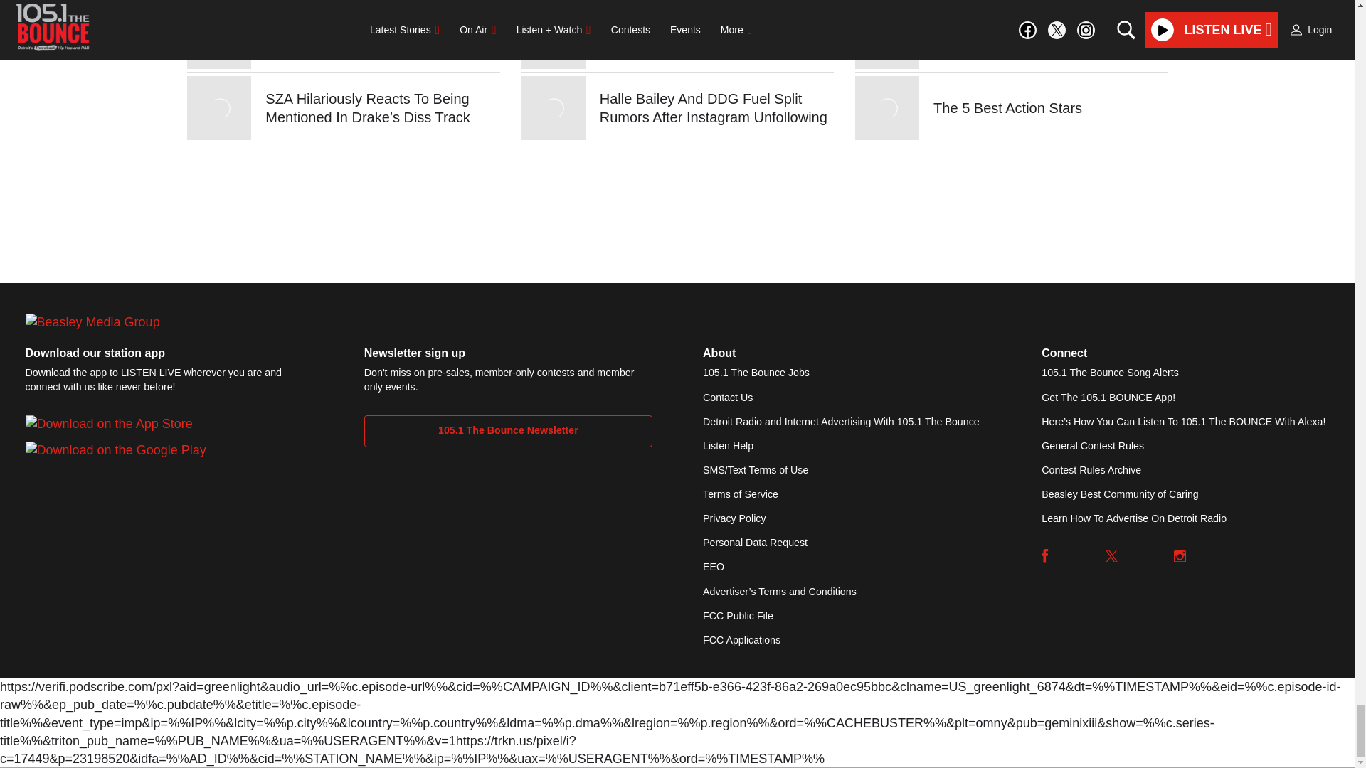 This screenshot has height=768, width=1366. Describe the element at coordinates (1180, 556) in the screenshot. I see `Instagram` at that location.